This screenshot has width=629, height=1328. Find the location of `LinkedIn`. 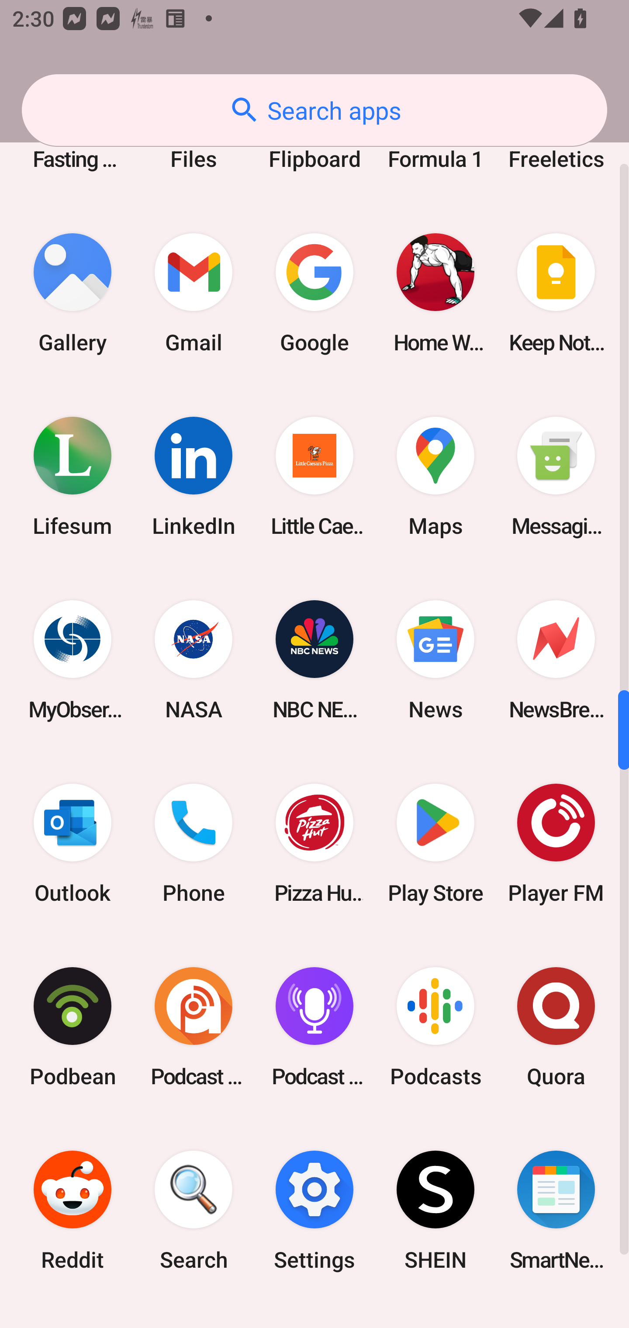

LinkedIn is located at coordinates (194, 477).